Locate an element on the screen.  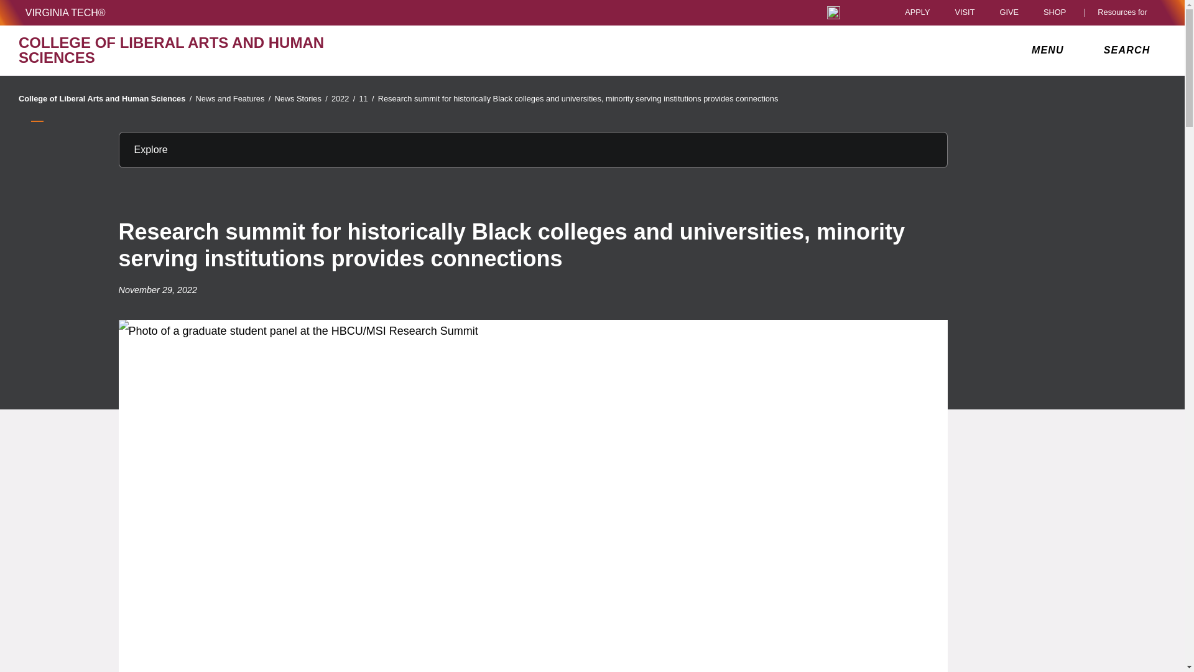
MENU is located at coordinates (1050, 50).